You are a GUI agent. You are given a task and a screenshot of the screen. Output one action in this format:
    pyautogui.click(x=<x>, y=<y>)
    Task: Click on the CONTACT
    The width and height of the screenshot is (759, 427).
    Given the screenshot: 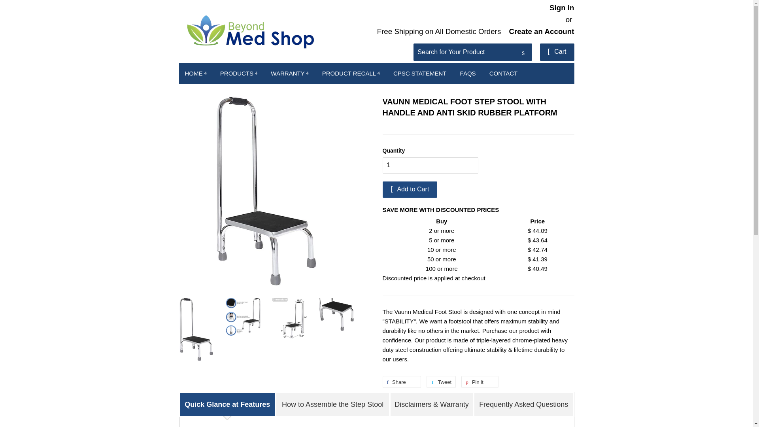 What is the action you would take?
    pyautogui.click(x=504, y=73)
    